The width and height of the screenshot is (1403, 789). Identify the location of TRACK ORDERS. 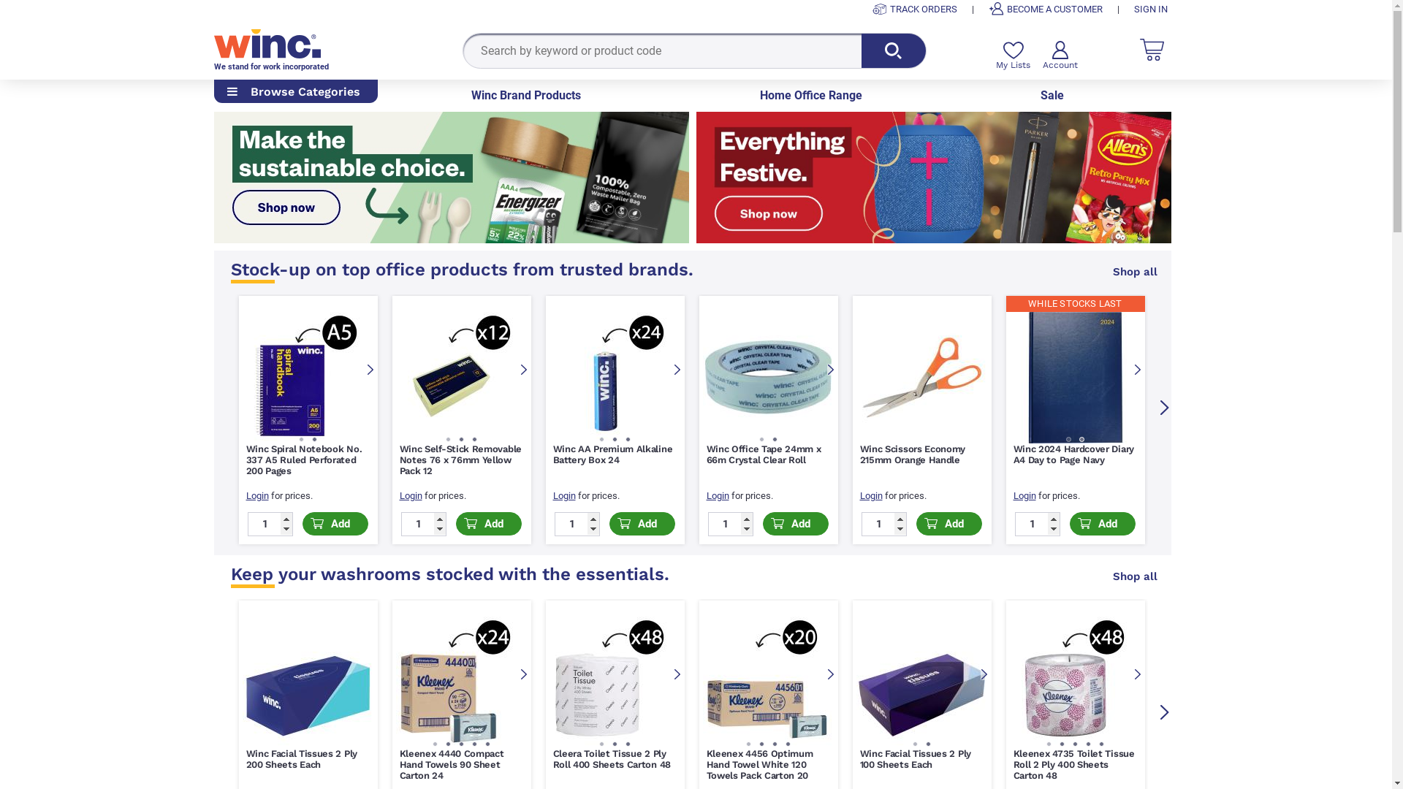
(915, 9).